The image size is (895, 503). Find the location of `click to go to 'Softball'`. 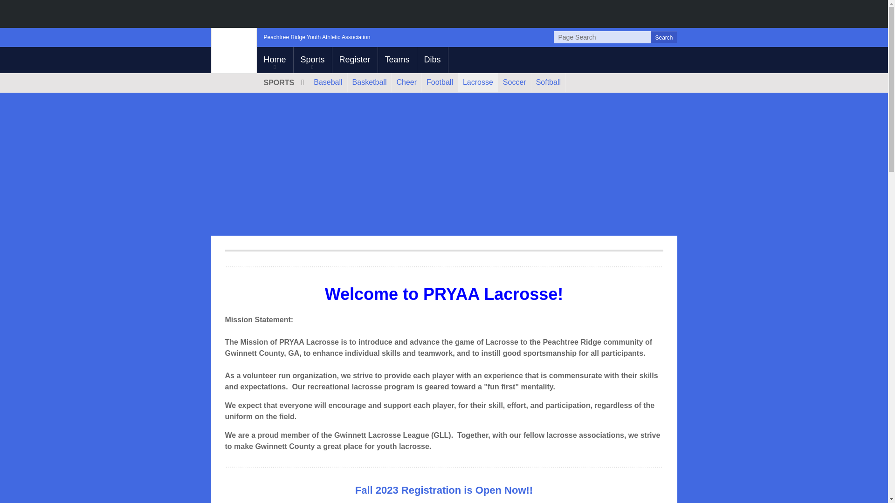

click to go to 'Softball' is located at coordinates (548, 82).